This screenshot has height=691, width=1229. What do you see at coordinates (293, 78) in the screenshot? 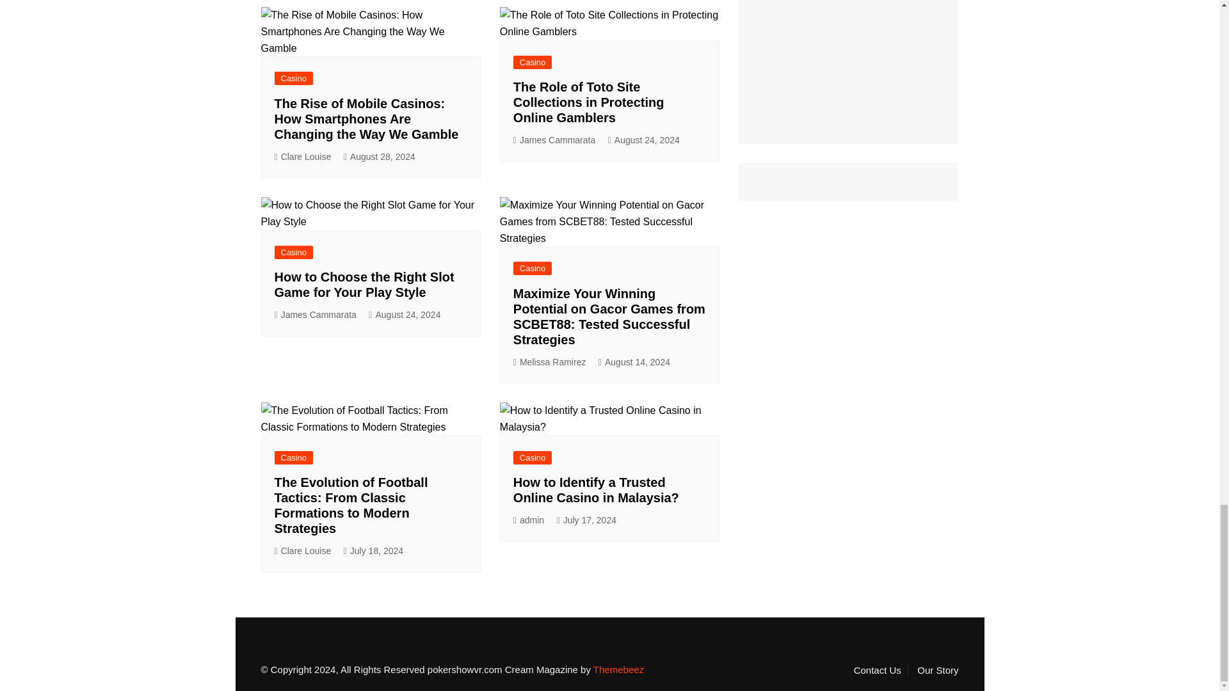
I see `Casino` at bounding box center [293, 78].